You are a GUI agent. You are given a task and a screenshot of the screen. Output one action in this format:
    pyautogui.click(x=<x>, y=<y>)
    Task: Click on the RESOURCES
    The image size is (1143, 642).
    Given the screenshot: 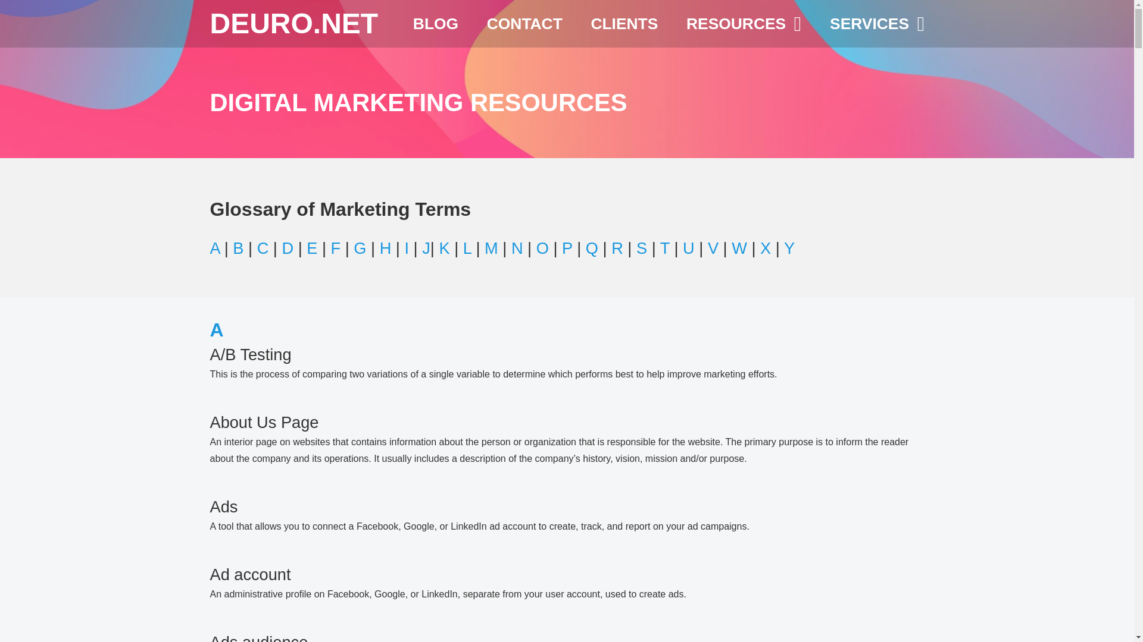 What is the action you would take?
    pyautogui.click(x=744, y=24)
    